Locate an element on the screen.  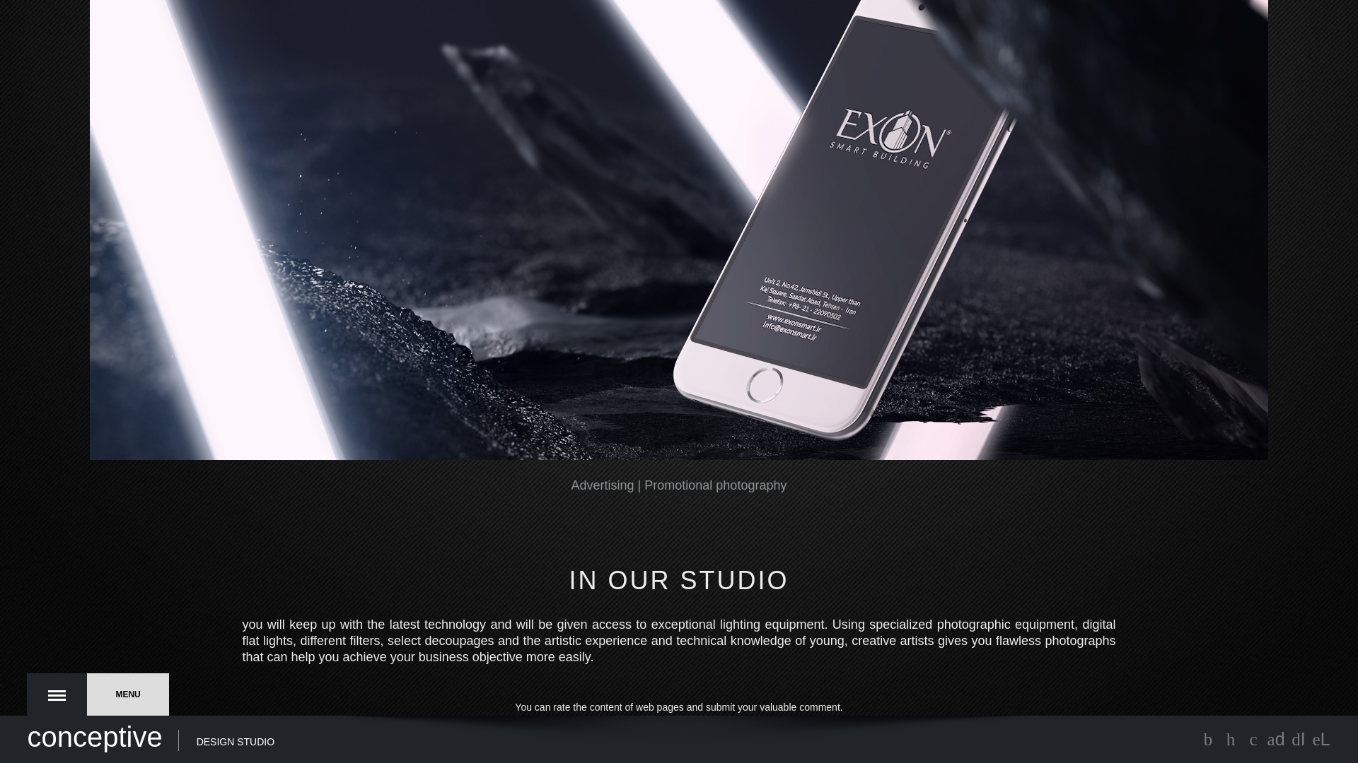
1 star out of 5 is located at coordinates (583, 721).